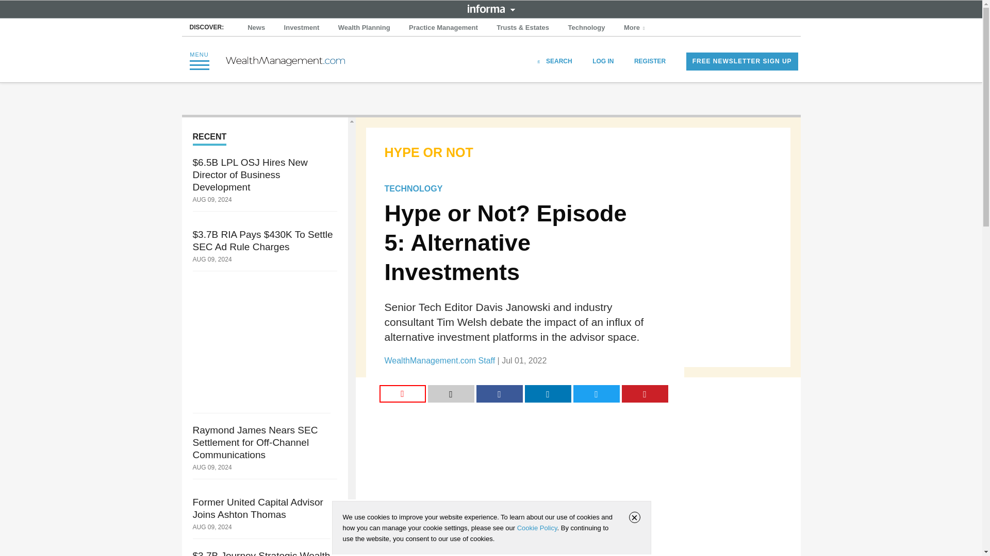 This screenshot has height=556, width=990. I want to click on Investment, so click(302, 28).